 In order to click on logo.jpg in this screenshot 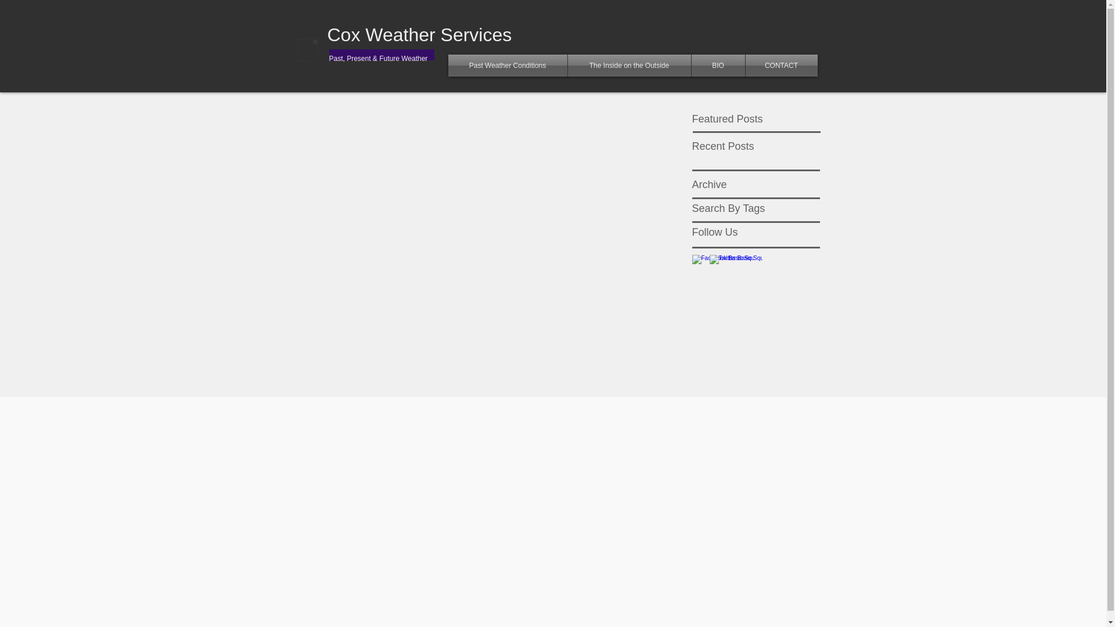, I will do `click(318, 63)`.